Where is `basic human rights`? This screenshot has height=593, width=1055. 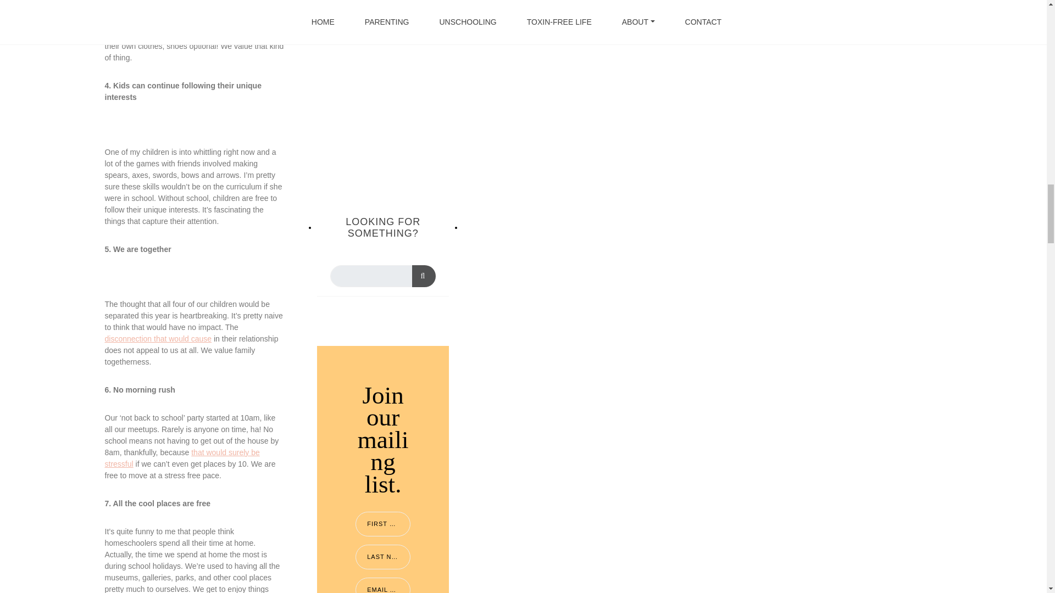
basic human rights is located at coordinates (210, 11).